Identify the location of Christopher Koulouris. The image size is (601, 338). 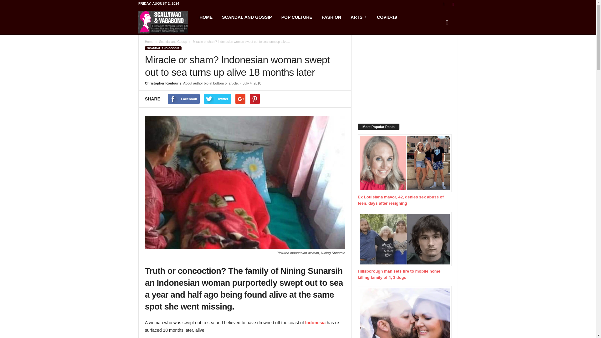
(163, 83).